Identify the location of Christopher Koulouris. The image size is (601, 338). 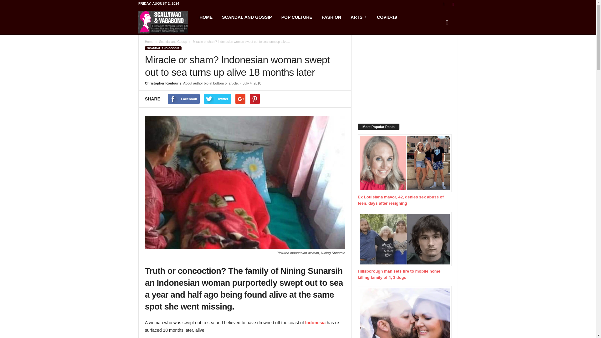
(163, 83).